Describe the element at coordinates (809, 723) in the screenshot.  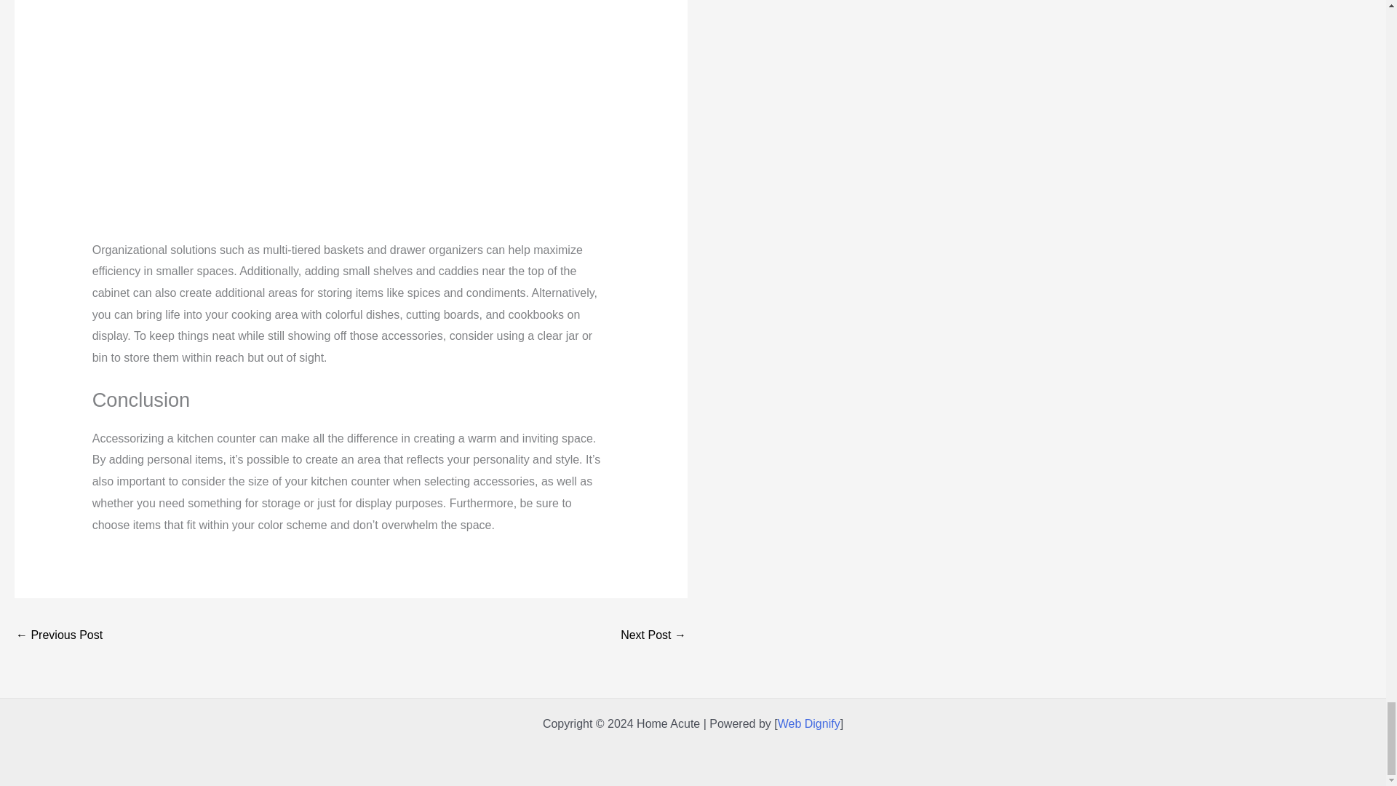
I see `Web Dignify` at that location.